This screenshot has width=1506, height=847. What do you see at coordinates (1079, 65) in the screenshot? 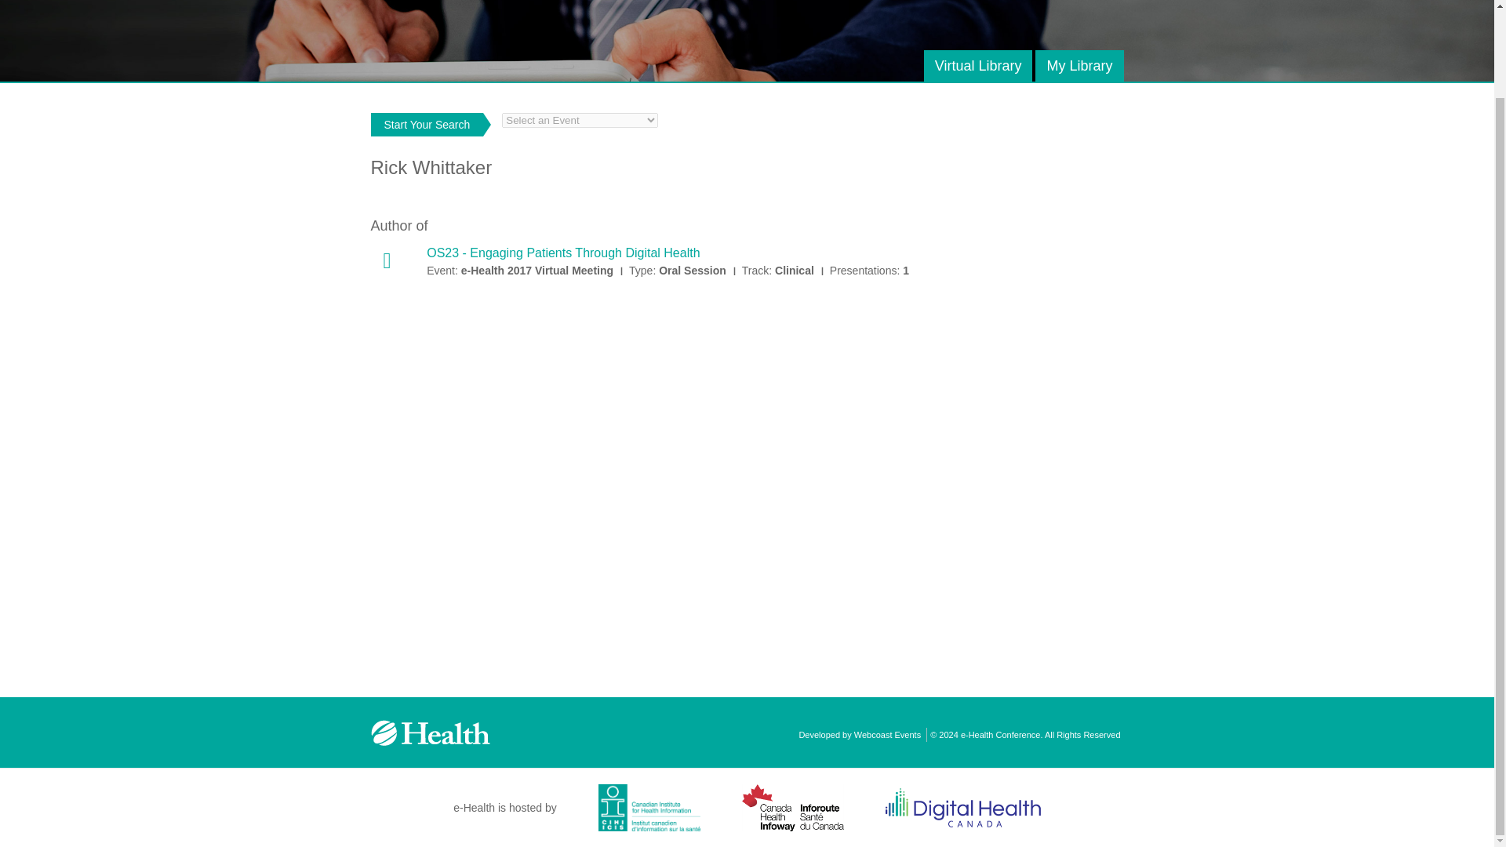
I see `My Library` at bounding box center [1079, 65].